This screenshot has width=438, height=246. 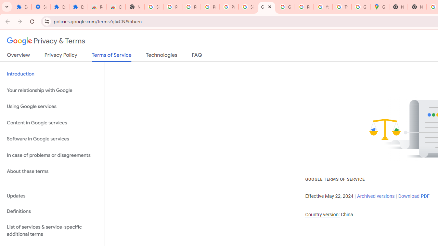 I want to click on Extensions, so click(x=79, y=7).